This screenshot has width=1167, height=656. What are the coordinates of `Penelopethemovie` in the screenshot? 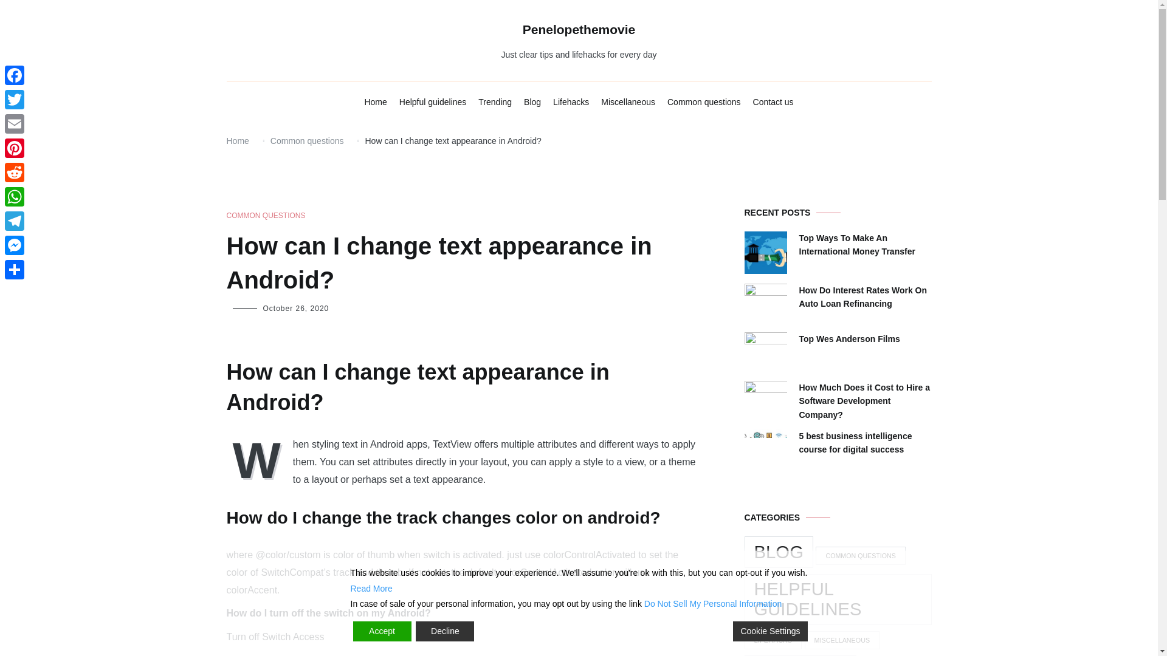 It's located at (579, 29).